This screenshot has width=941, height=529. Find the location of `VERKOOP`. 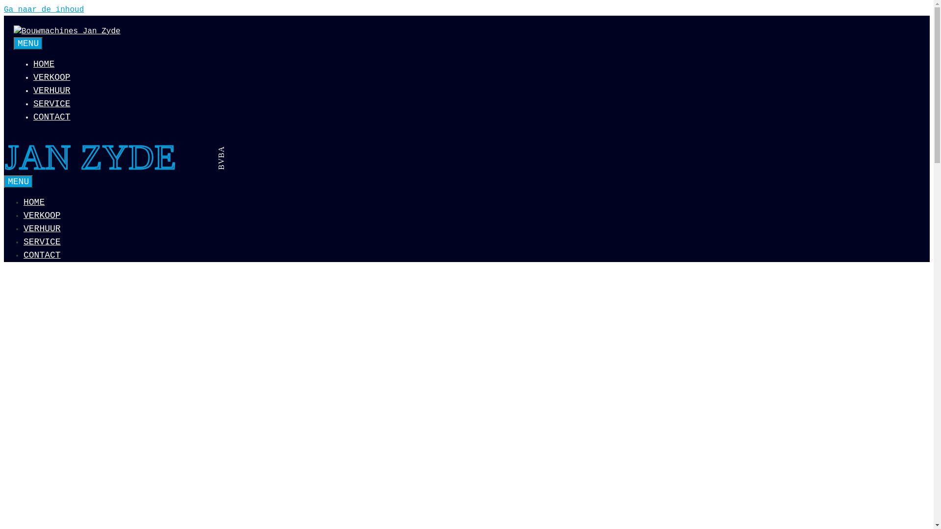

VERKOOP is located at coordinates (52, 77).